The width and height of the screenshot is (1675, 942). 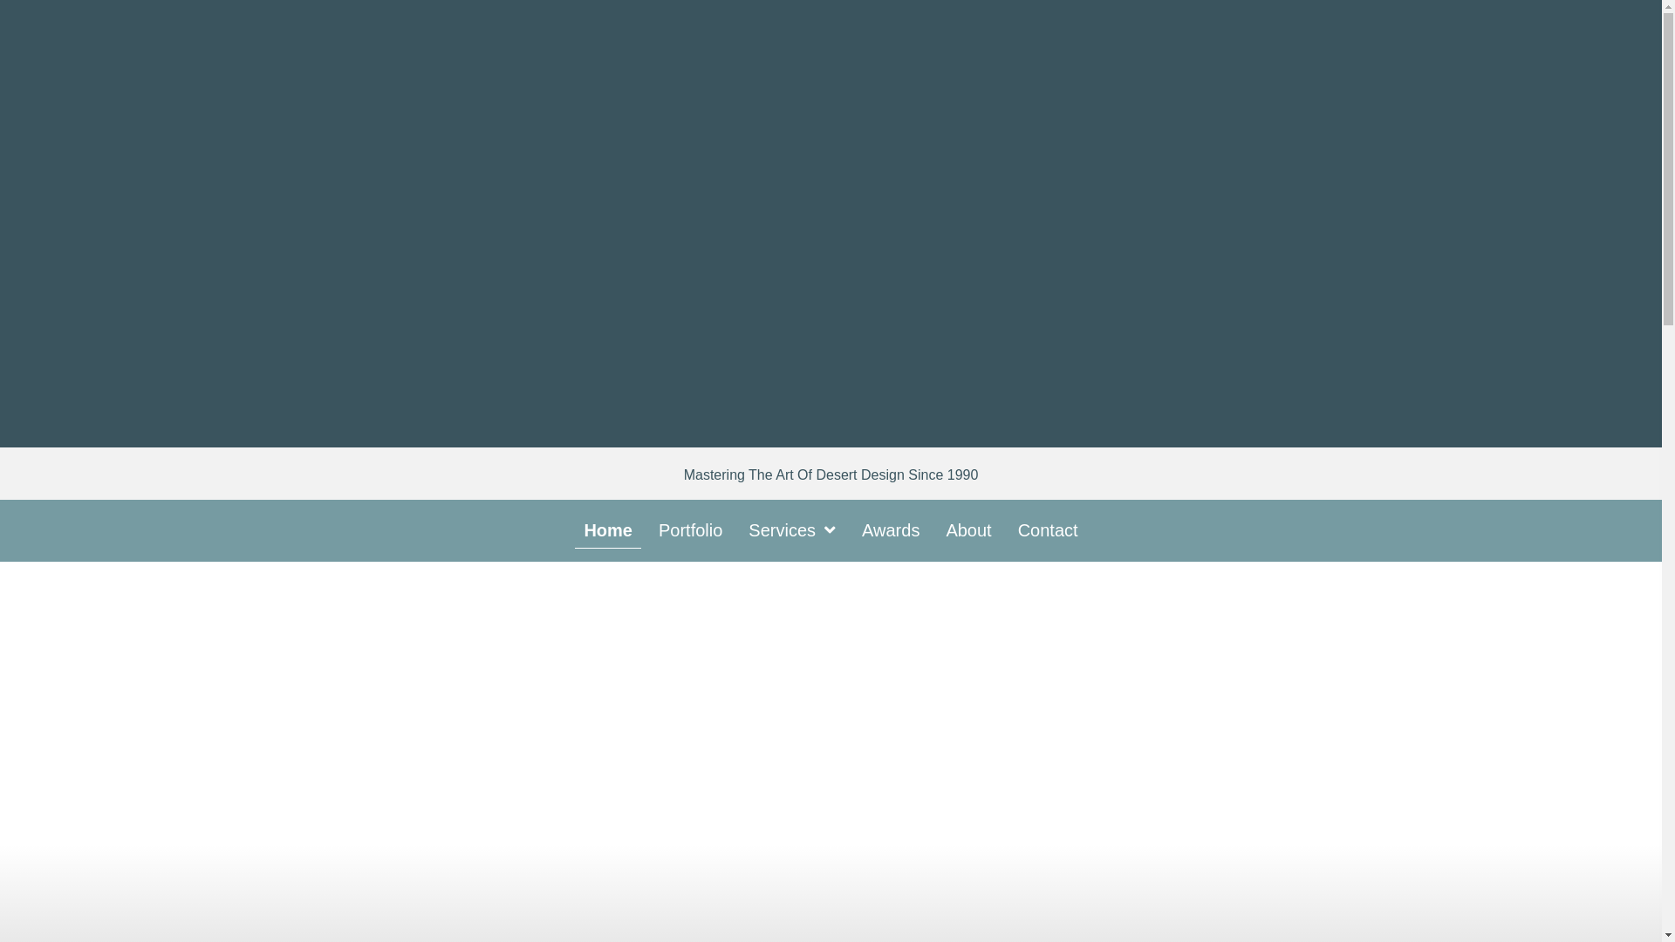 I want to click on About, so click(x=968, y=530).